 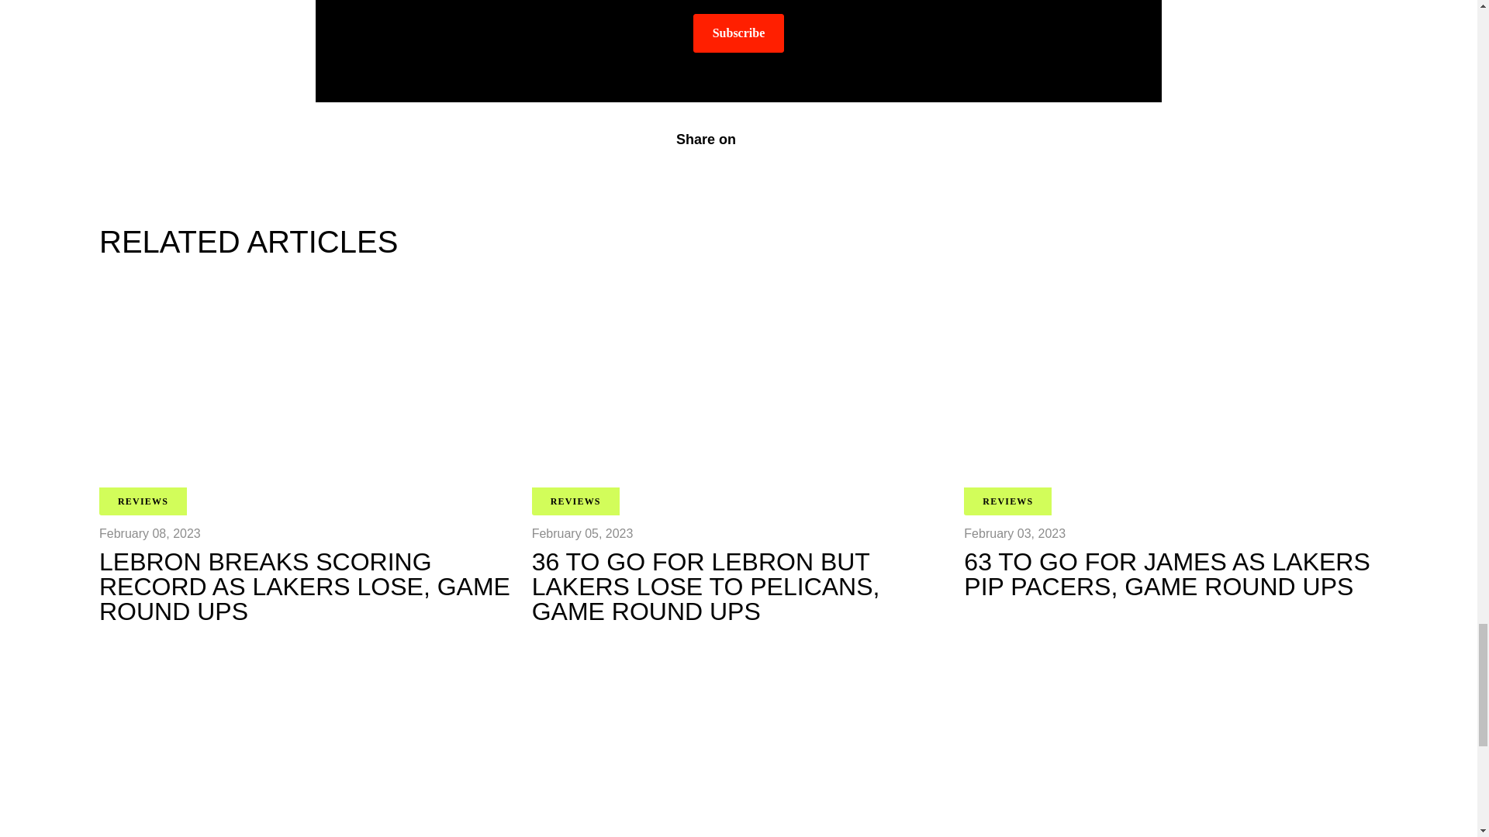 I want to click on Subscribe, so click(x=738, y=33).